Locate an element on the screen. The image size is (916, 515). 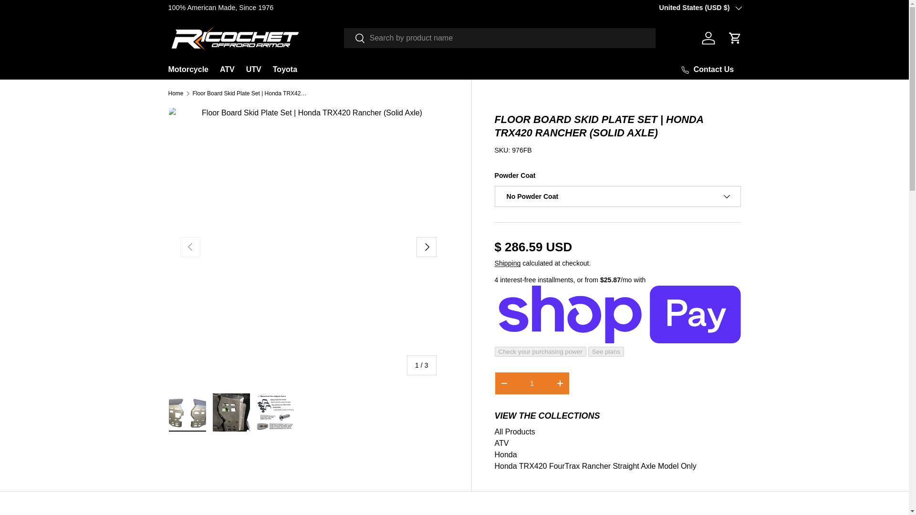
Load image 3 in gallery view is located at coordinates (275, 412).